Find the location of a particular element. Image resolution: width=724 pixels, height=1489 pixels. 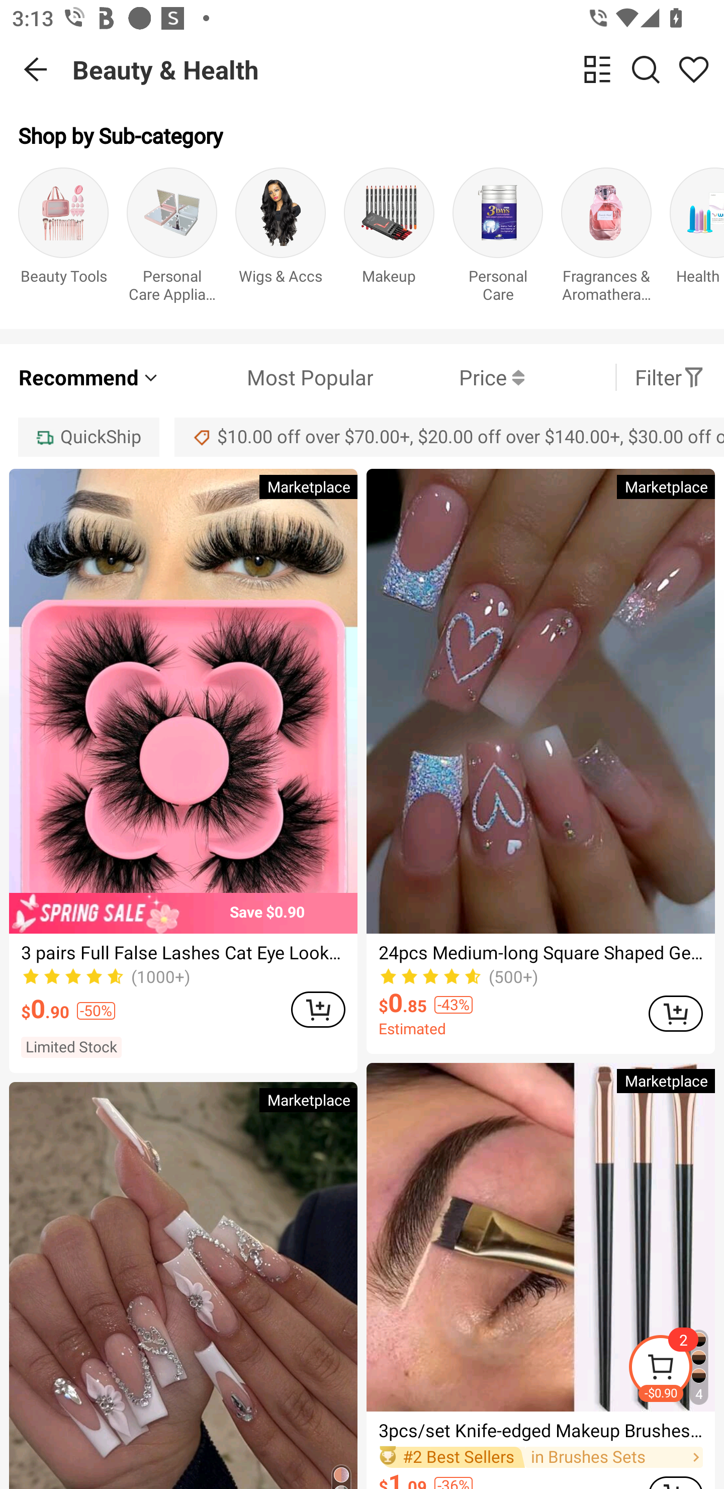

Personal Care Appliance is located at coordinates (172, 238).